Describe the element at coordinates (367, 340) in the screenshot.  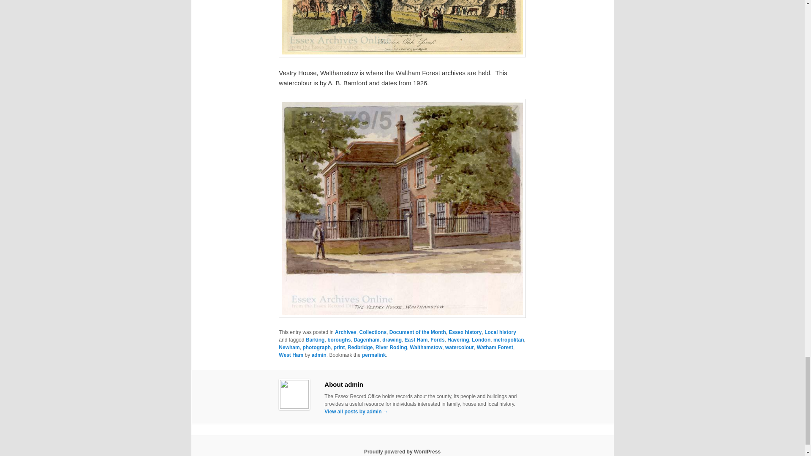
I see `Dagenham` at that location.